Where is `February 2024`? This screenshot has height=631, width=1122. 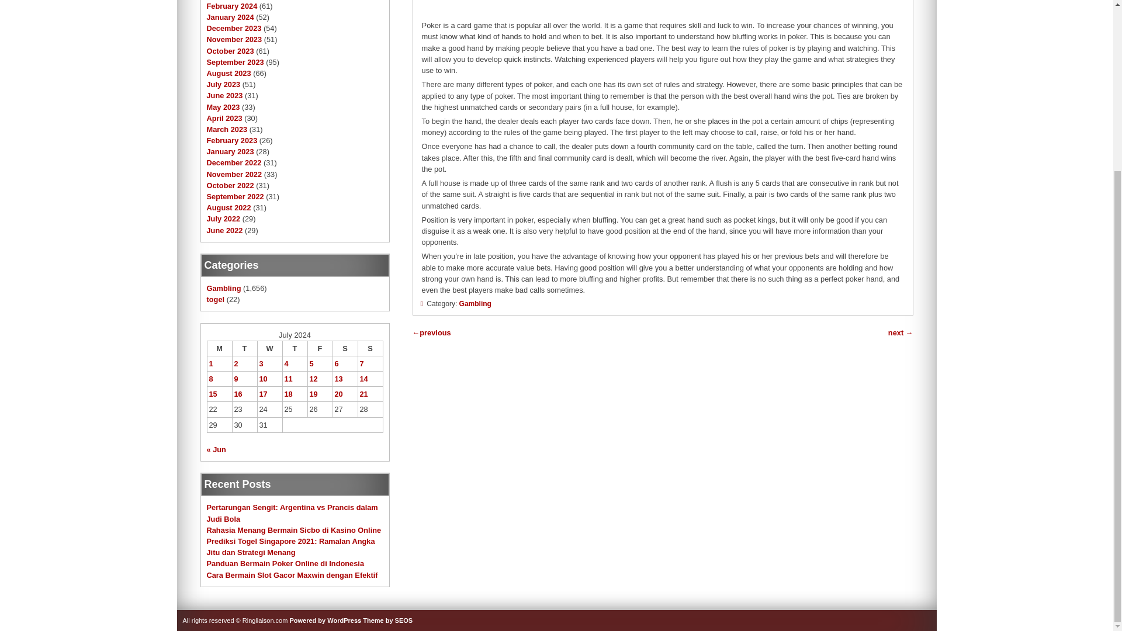
February 2024 is located at coordinates (232, 6).